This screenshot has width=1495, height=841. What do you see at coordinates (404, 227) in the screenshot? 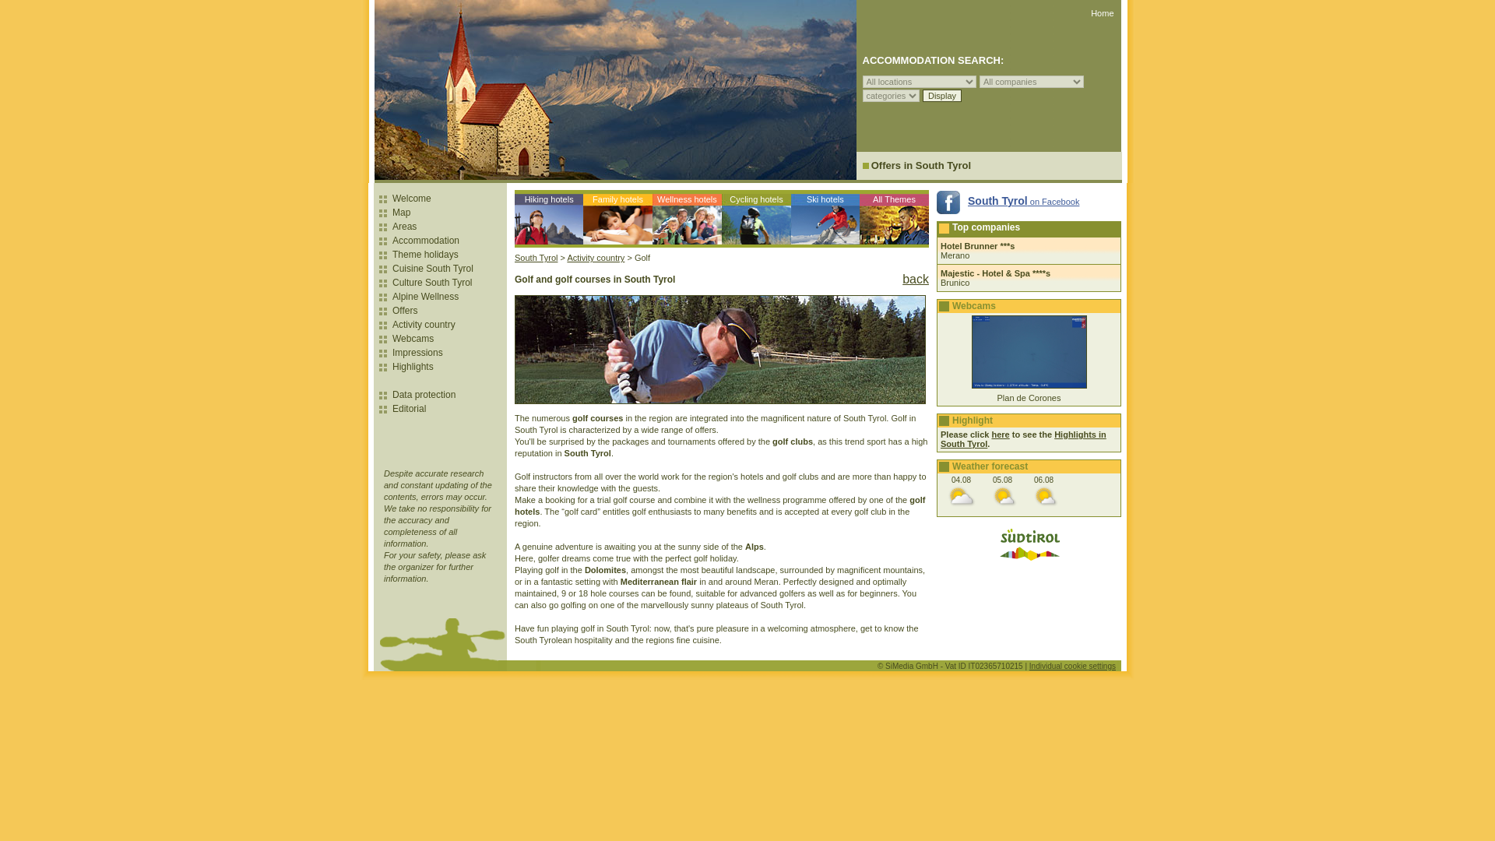
I see `Areas` at bounding box center [404, 227].